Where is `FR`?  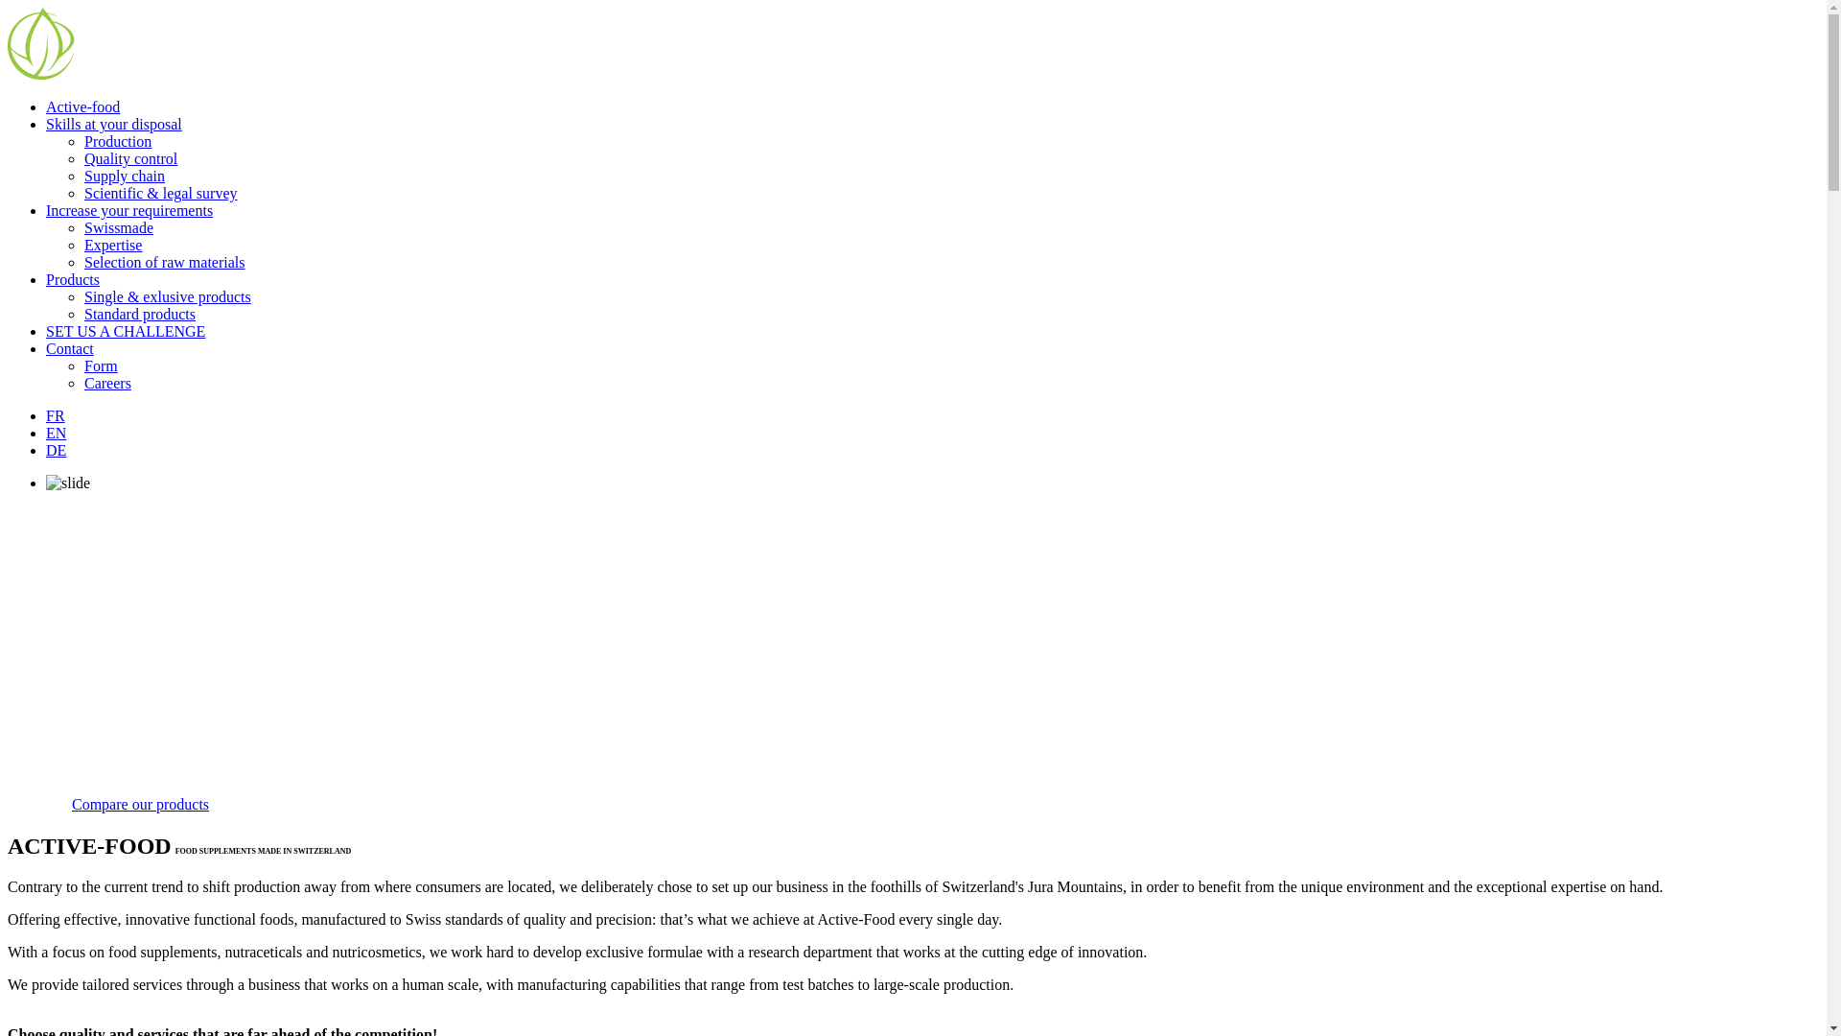
FR is located at coordinates (56, 416).